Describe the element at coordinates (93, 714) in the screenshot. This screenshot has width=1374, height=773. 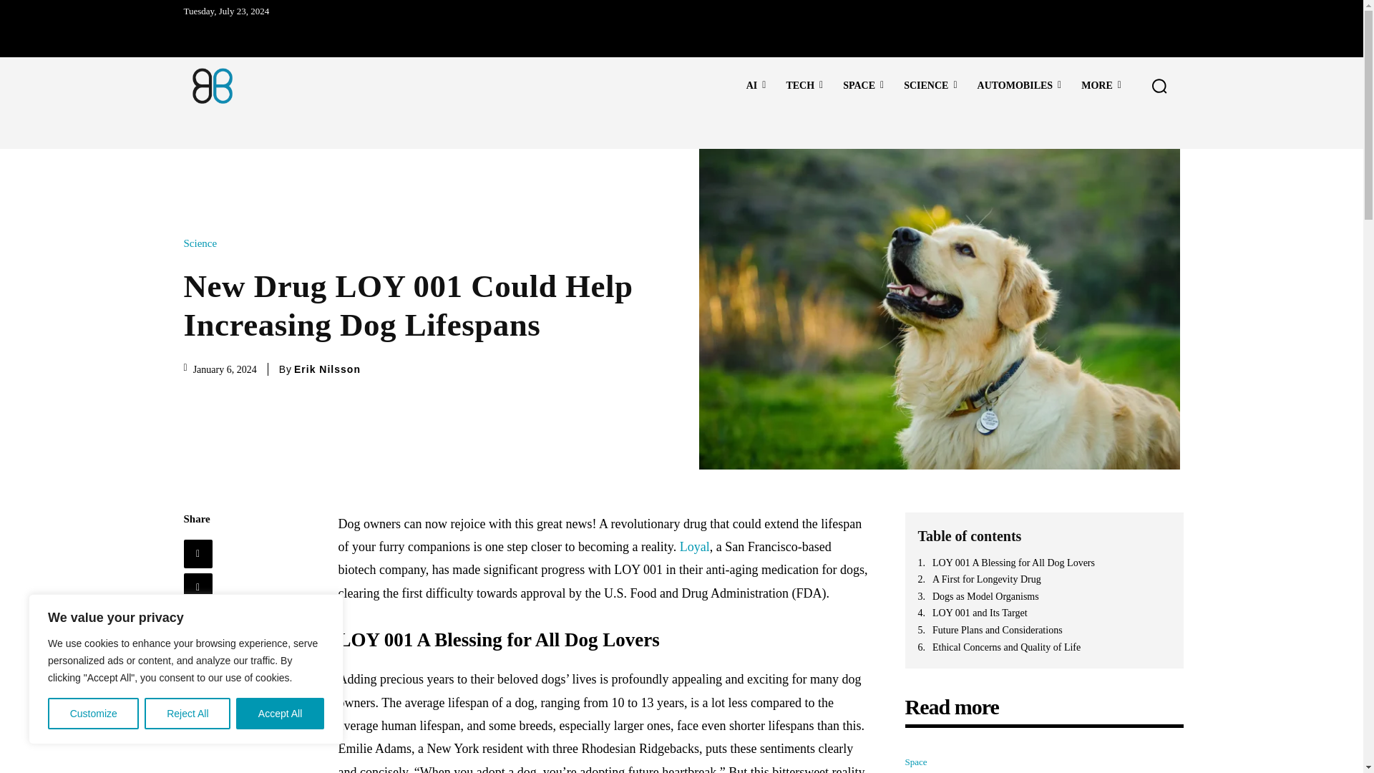
I see `Customize` at that location.